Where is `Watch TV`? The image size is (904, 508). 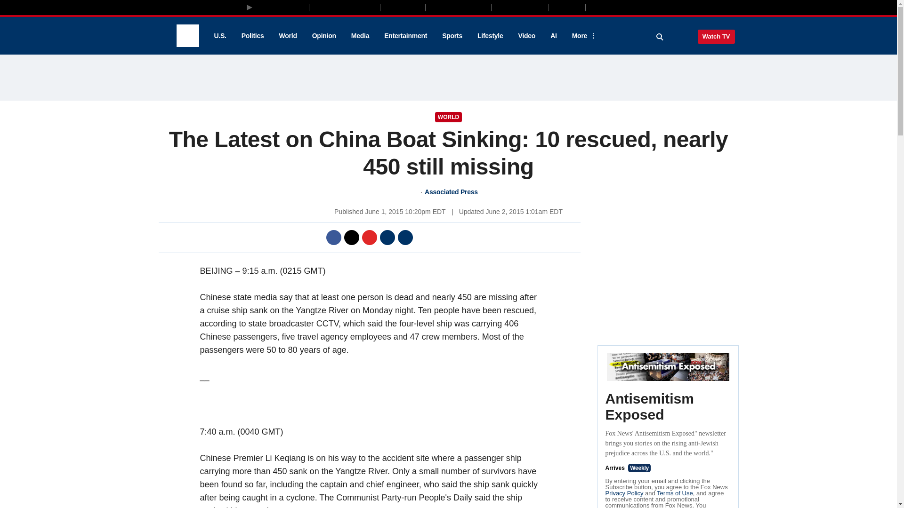
Watch TV is located at coordinates (716, 36).